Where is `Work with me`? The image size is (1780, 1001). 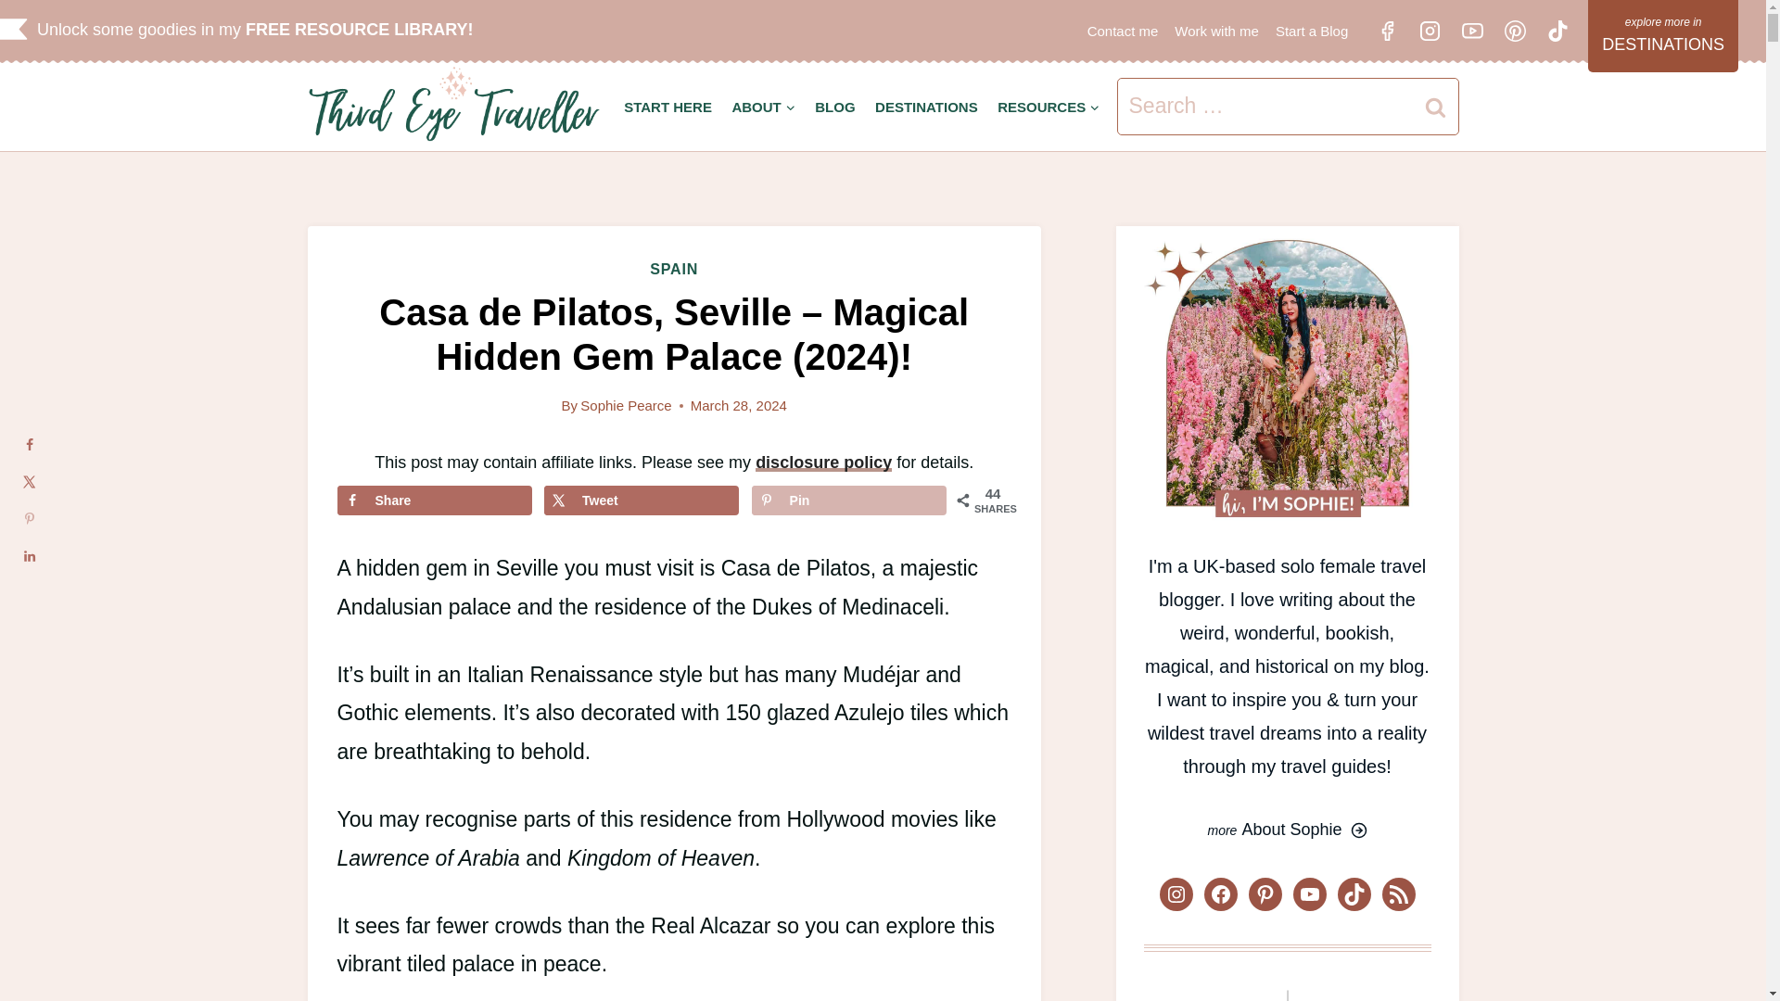
Work with me is located at coordinates (1216, 31).